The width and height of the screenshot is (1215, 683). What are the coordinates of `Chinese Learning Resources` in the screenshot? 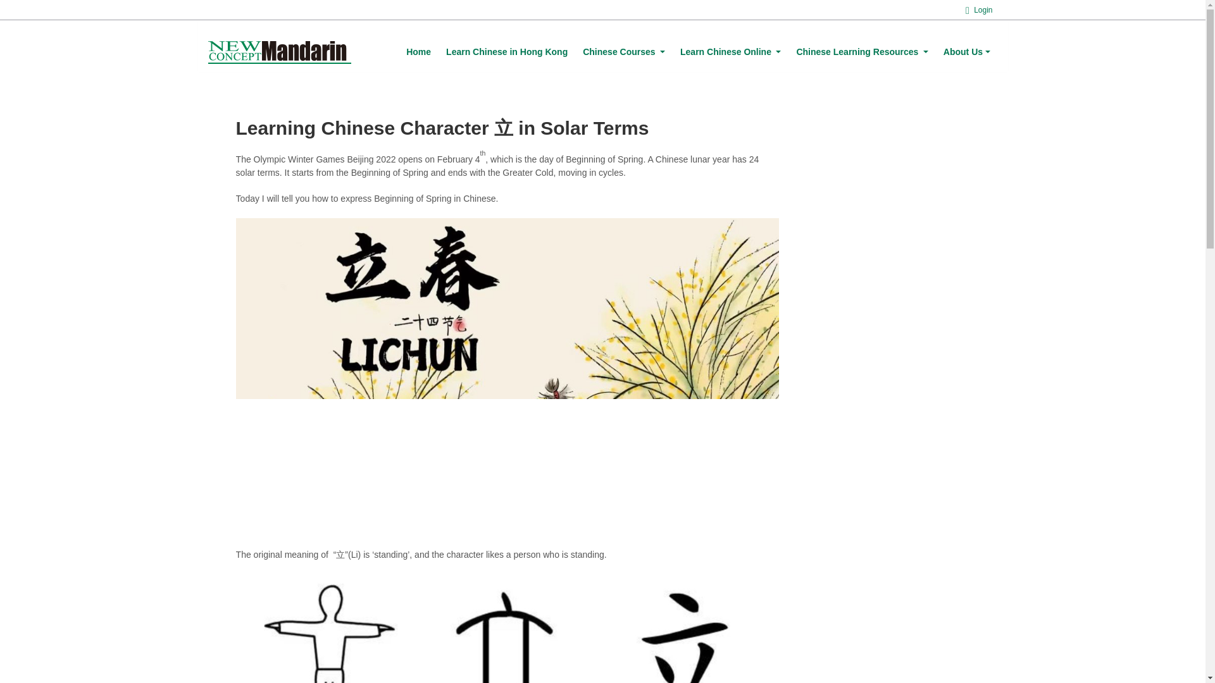 It's located at (862, 52).